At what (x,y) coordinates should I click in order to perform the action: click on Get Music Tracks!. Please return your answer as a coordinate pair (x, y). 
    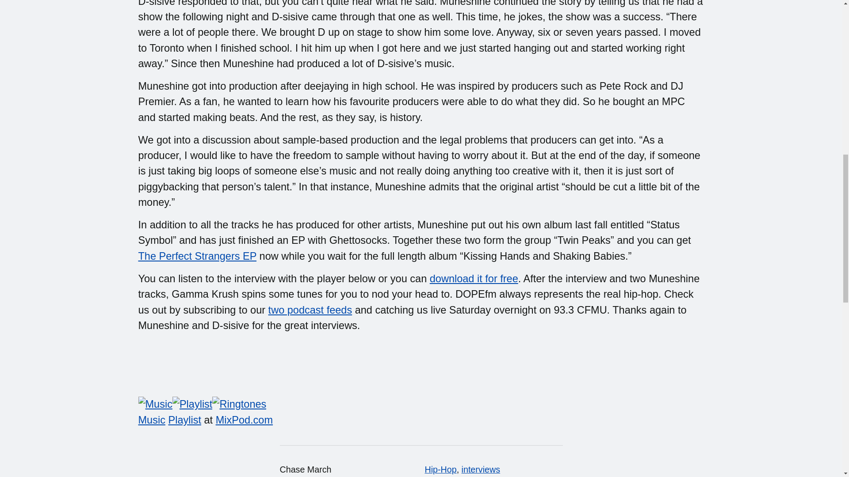
    Looking at the image, I should click on (155, 404).